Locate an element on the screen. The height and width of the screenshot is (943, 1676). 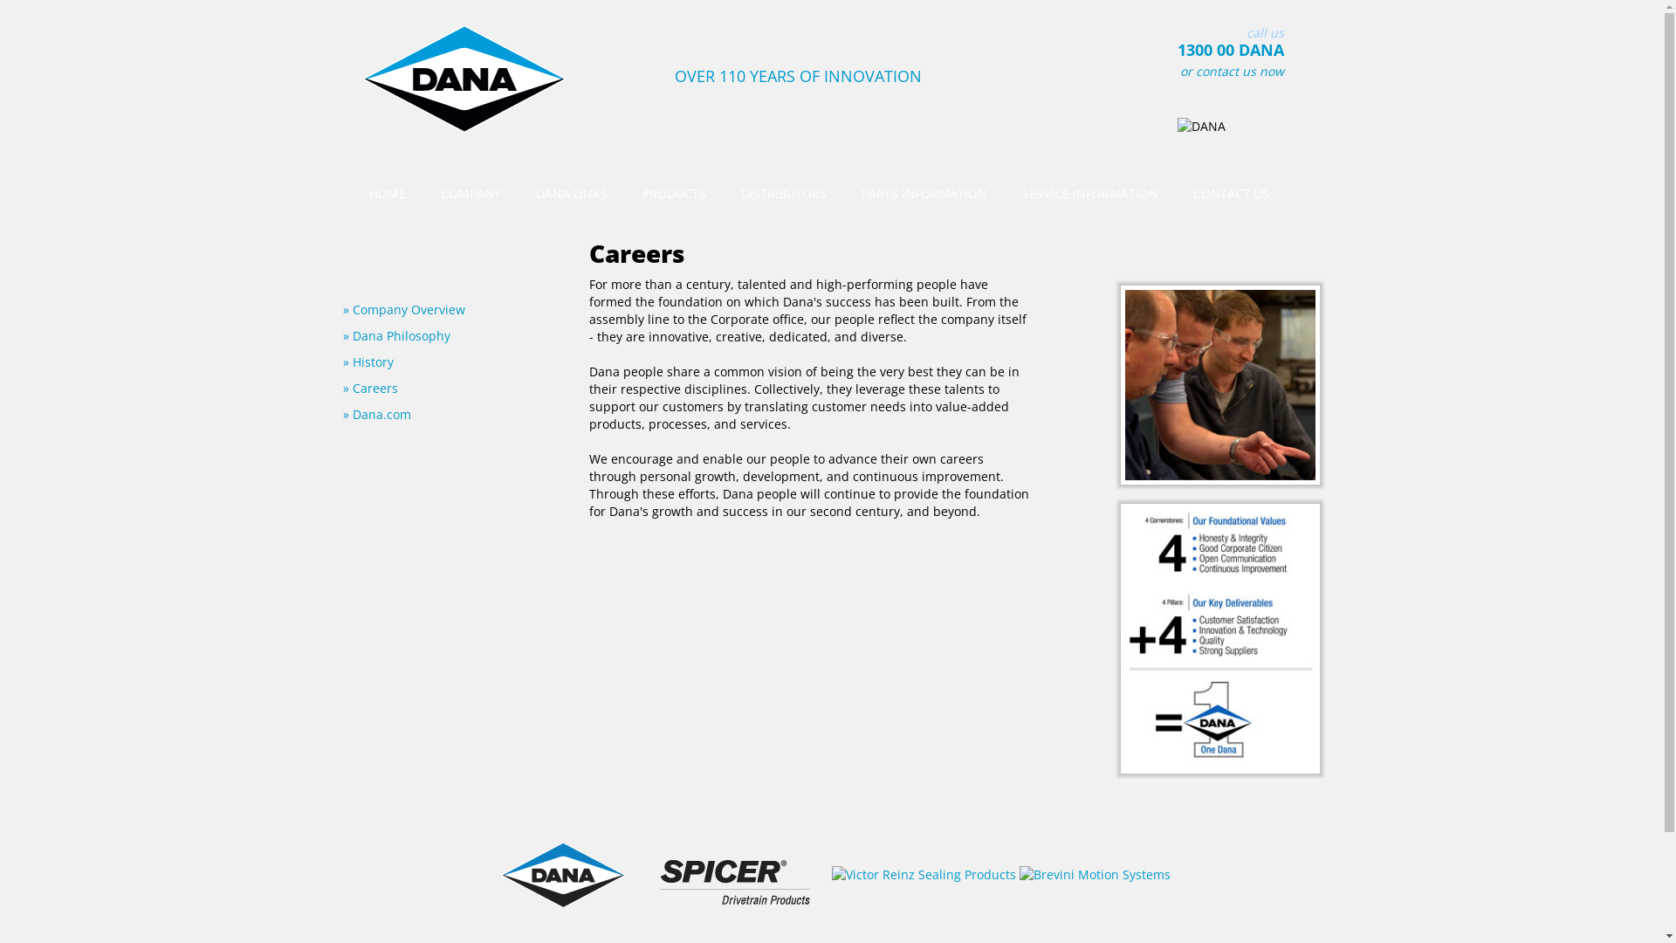
PRODUCTS is located at coordinates (674, 194).